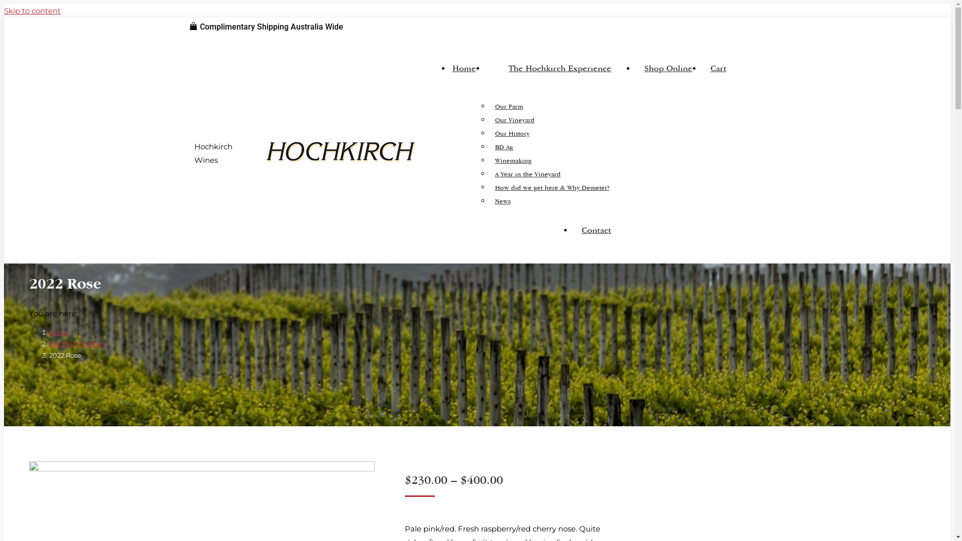  What do you see at coordinates (77, 344) in the screenshot?
I see `Hochkirch Wines` at bounding box center [77, 344].